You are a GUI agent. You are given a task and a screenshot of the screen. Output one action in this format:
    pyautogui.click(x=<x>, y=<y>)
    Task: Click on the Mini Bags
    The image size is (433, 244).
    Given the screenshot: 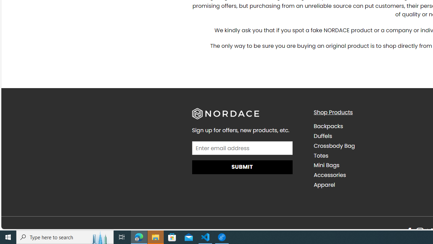 What is the action you would take?
    pyautogui.click(x=369, y=165)
    